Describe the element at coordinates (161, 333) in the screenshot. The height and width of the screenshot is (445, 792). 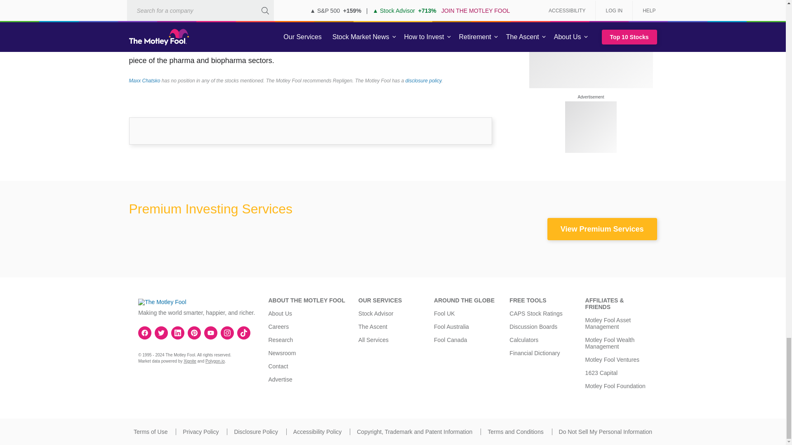
I see `Twitter` at that location.